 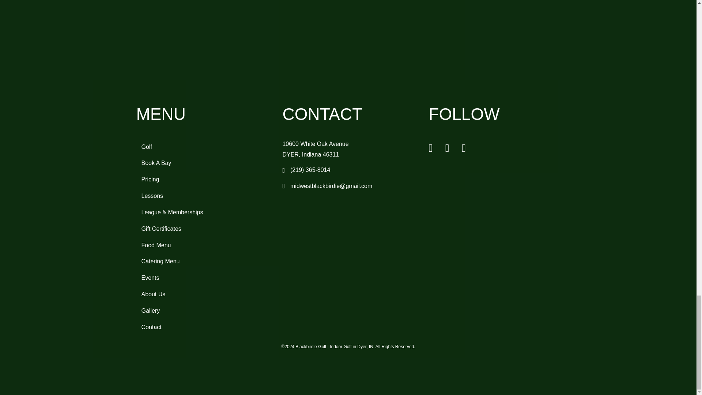 I want to click on Golf, so click(x=202, y=147).